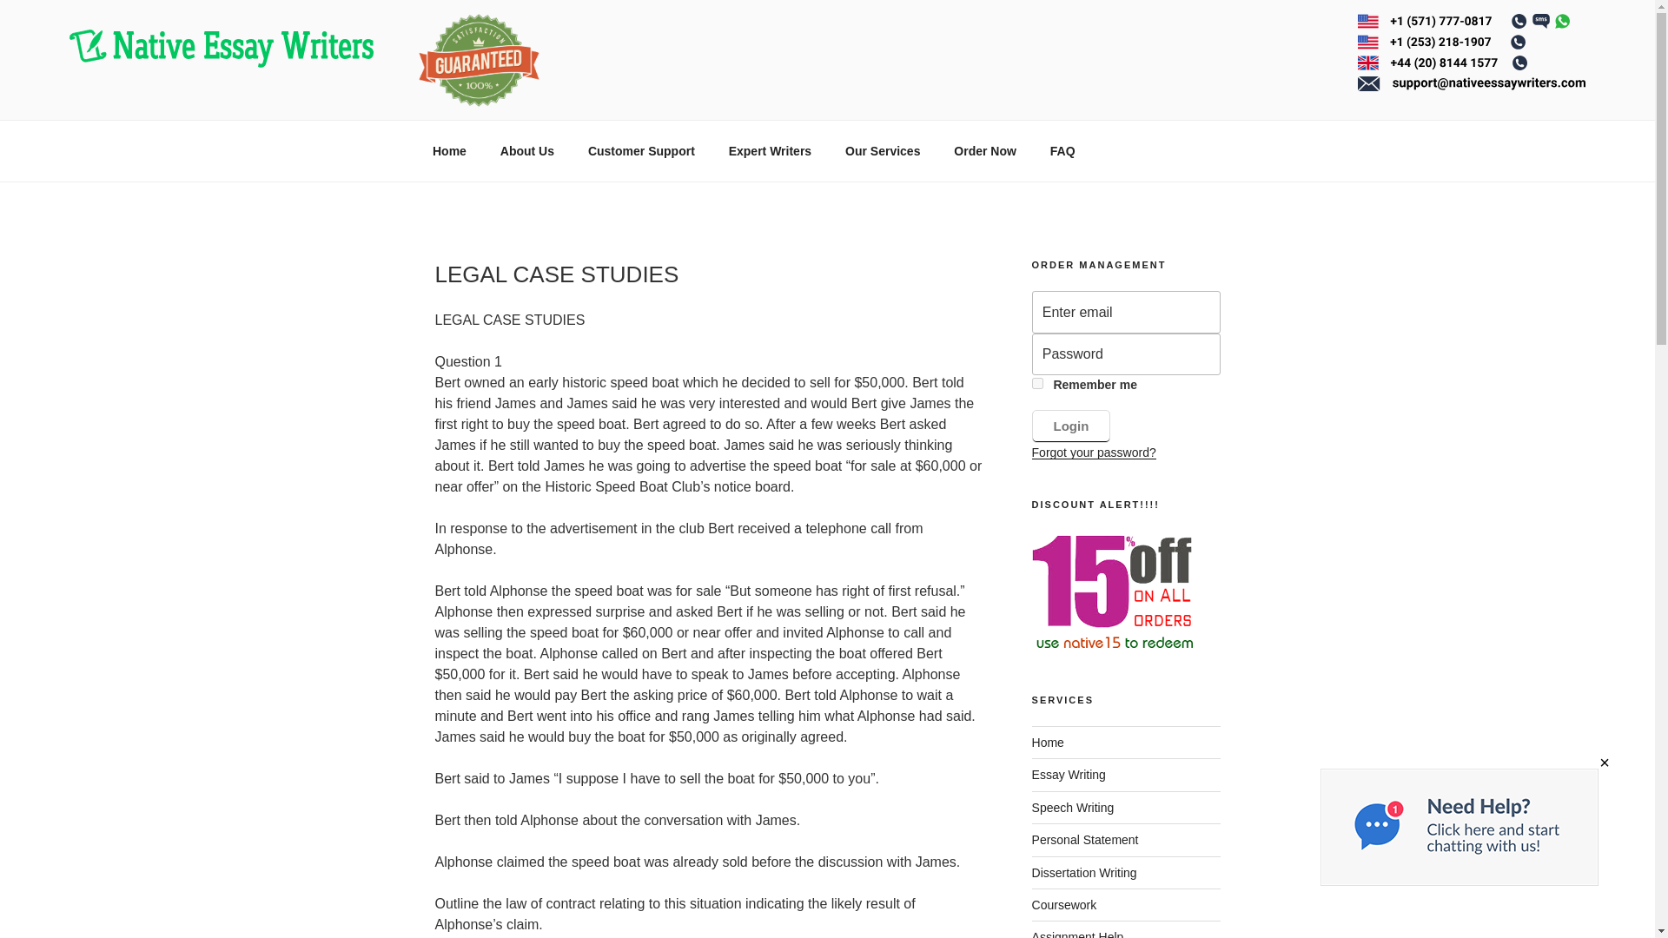  What do you see at coordinates (1065, 904) in the screenshot?
I see `Coursework` at bounding box center [1065, 904].